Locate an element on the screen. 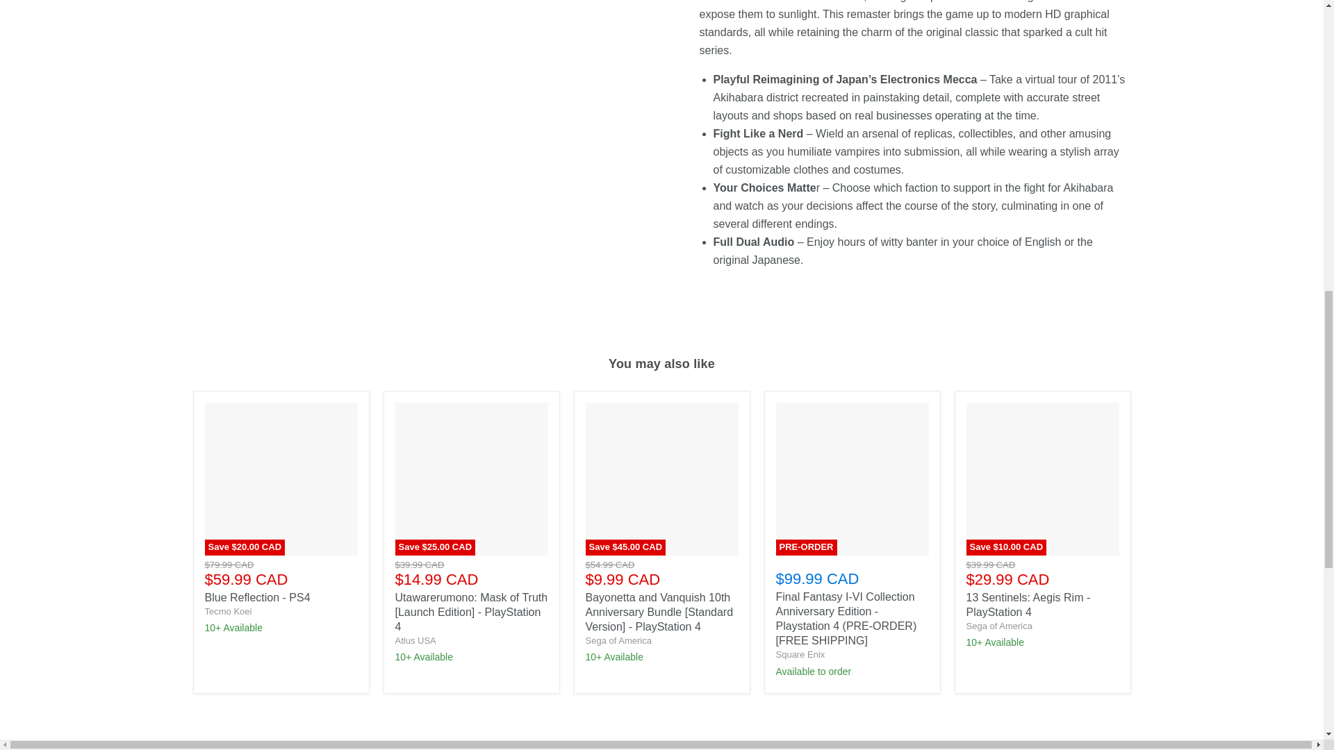 Image resolution: width=1334 pixels, height=750 pixels. Square Enix is located at coordinates (799, 654).